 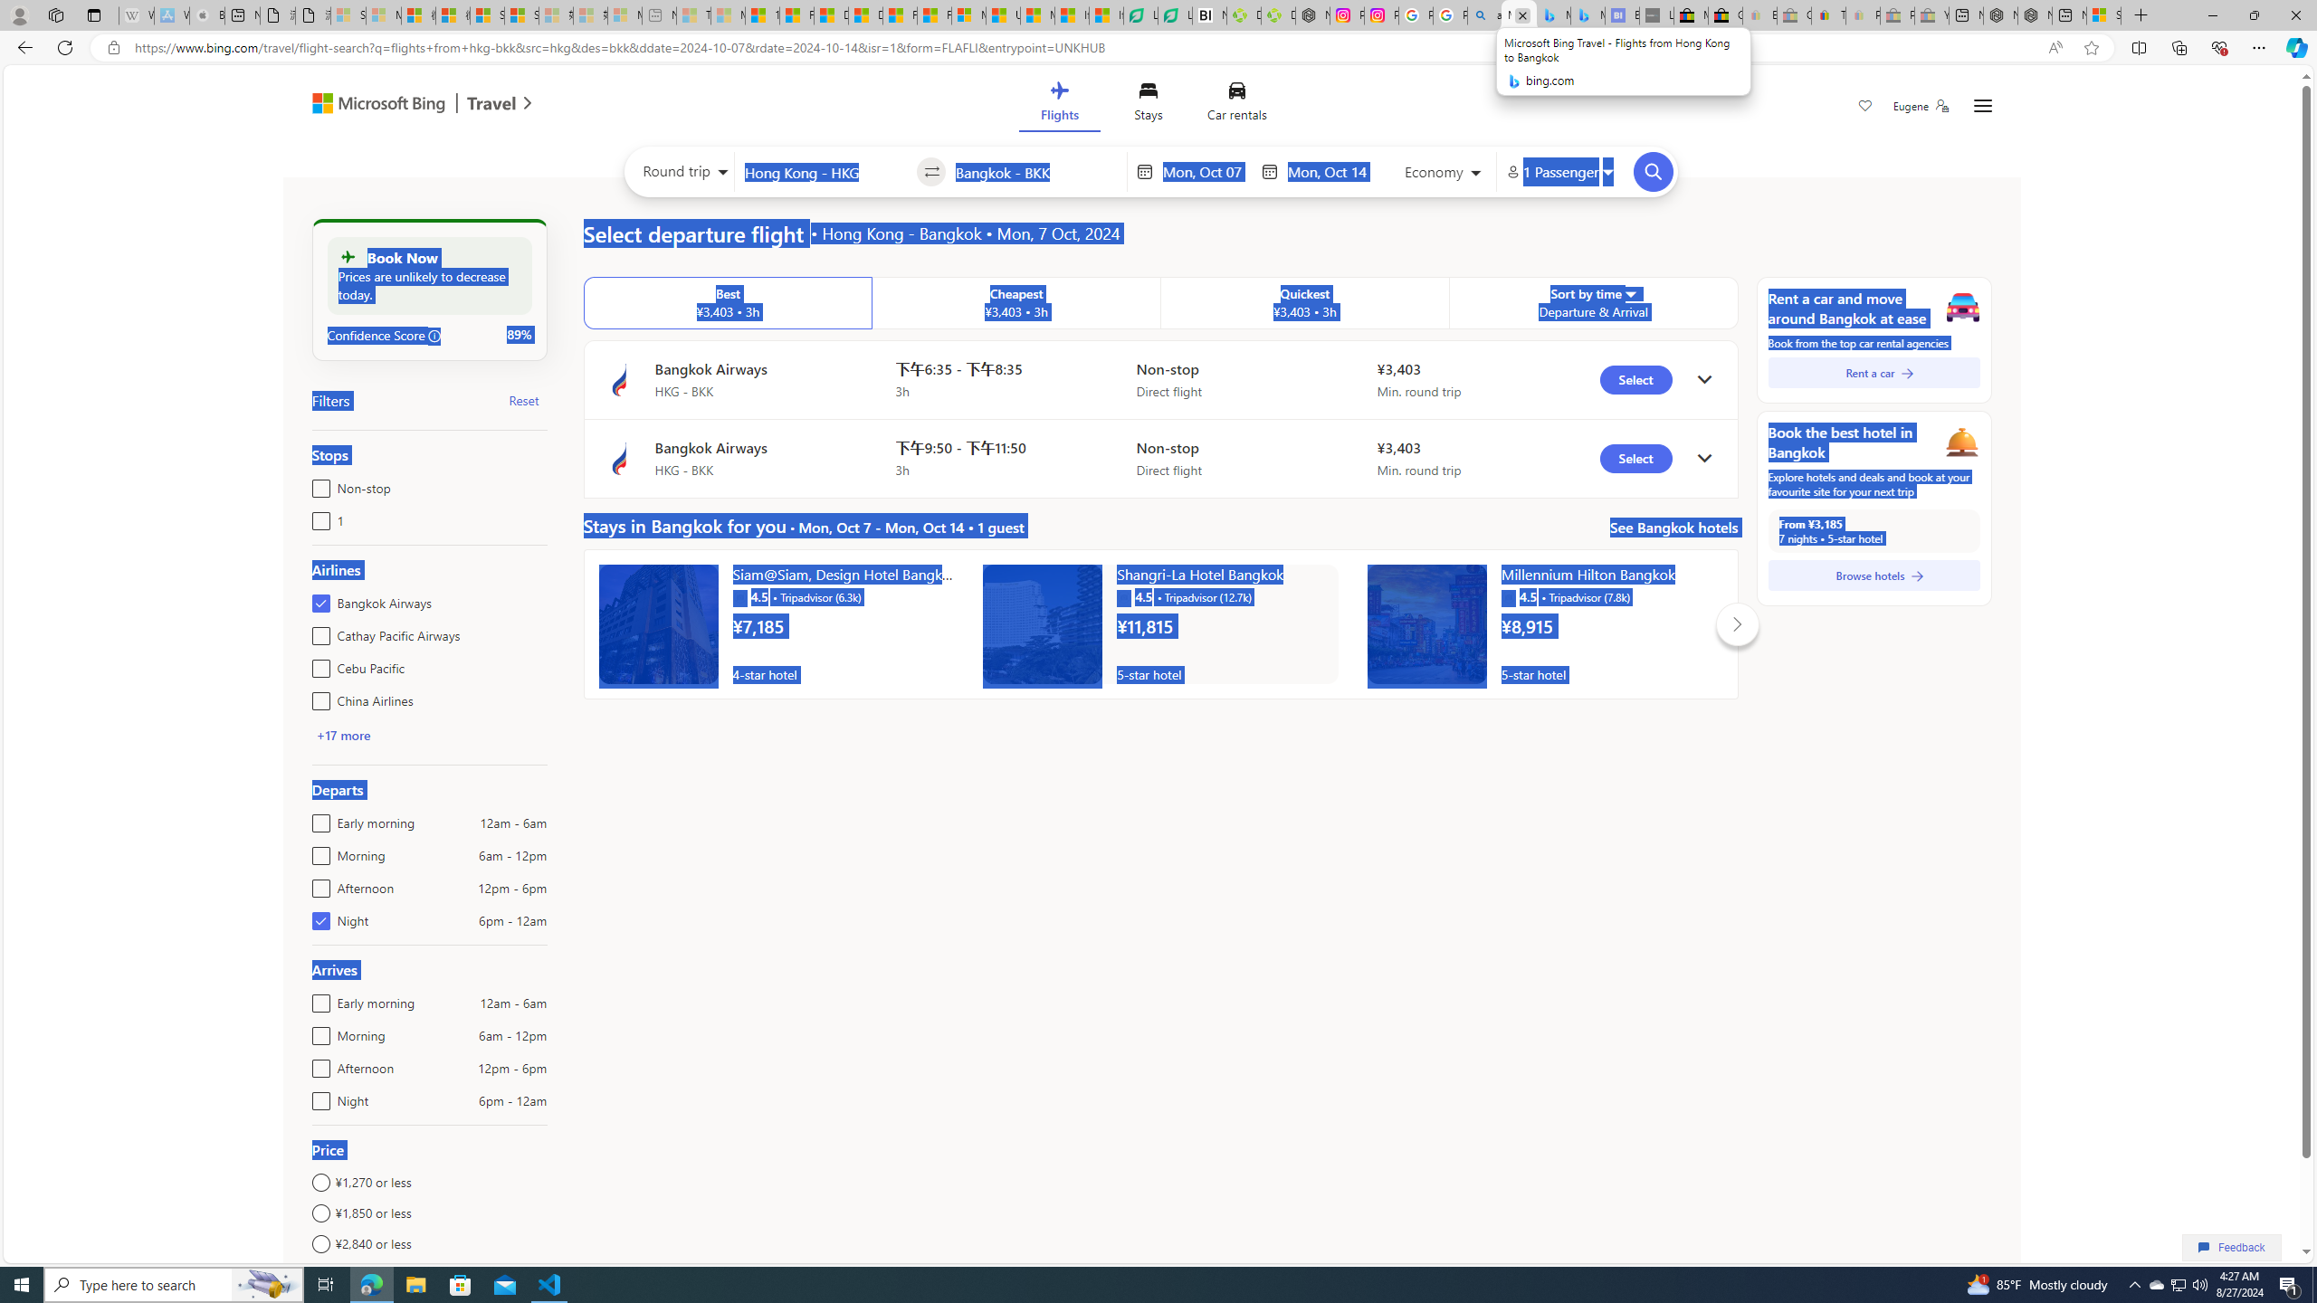 What do you see at coordinates (729, 15) in the screenshot?
I see `Marine life - MSN - Sleeping` at bounding box center [729, 15].